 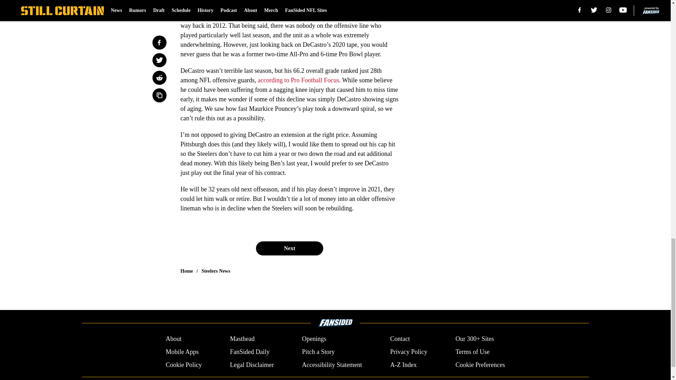 What do you see at coordinates (472, 352) in the screenshot?
I see `Terms of Use` at bounding box center [472, 352].